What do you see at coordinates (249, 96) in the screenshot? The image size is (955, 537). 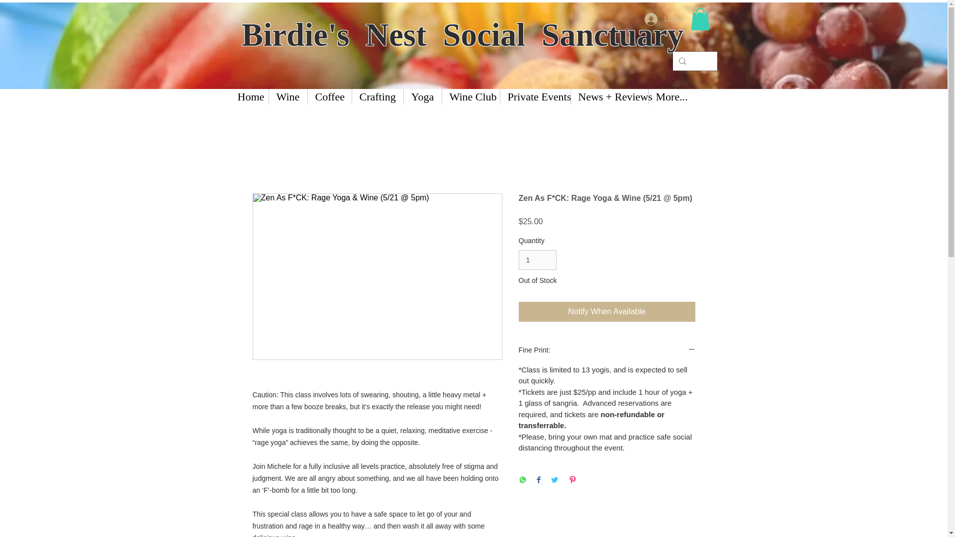 I see `Home` at bounding box center [249, 96].